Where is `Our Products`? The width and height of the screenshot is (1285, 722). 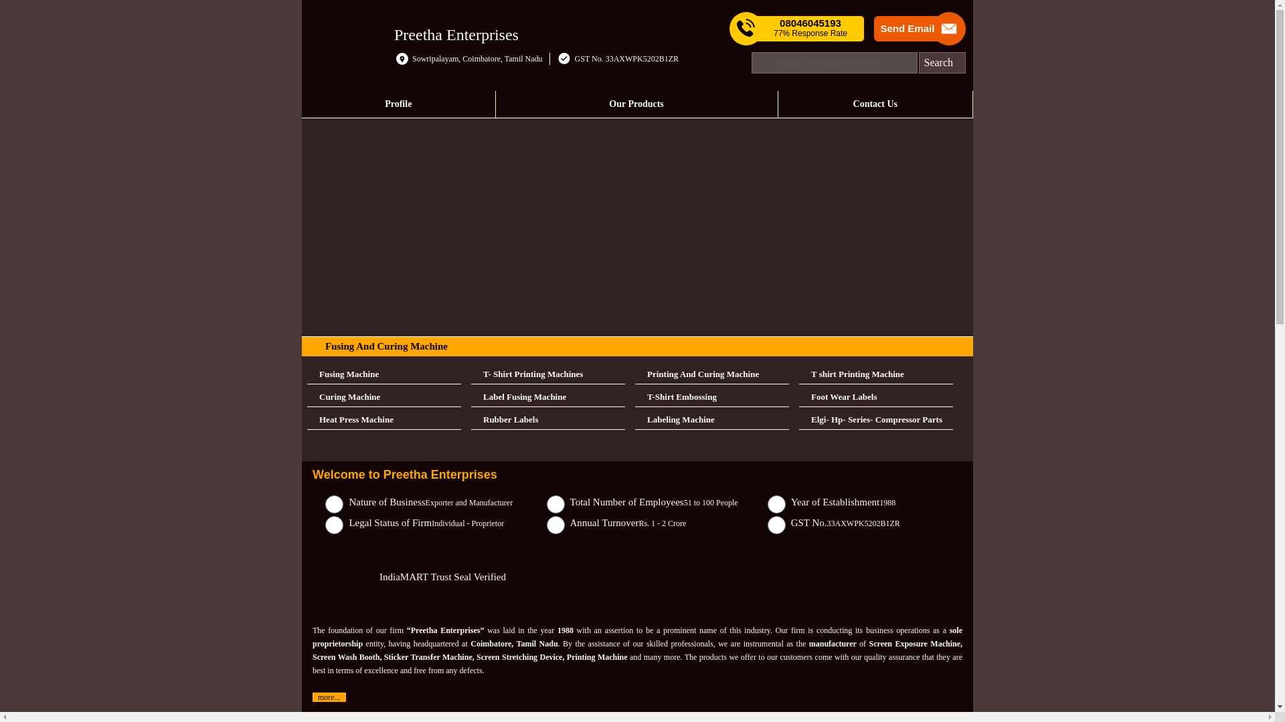
Our Products is located at coordinates (636, 104).